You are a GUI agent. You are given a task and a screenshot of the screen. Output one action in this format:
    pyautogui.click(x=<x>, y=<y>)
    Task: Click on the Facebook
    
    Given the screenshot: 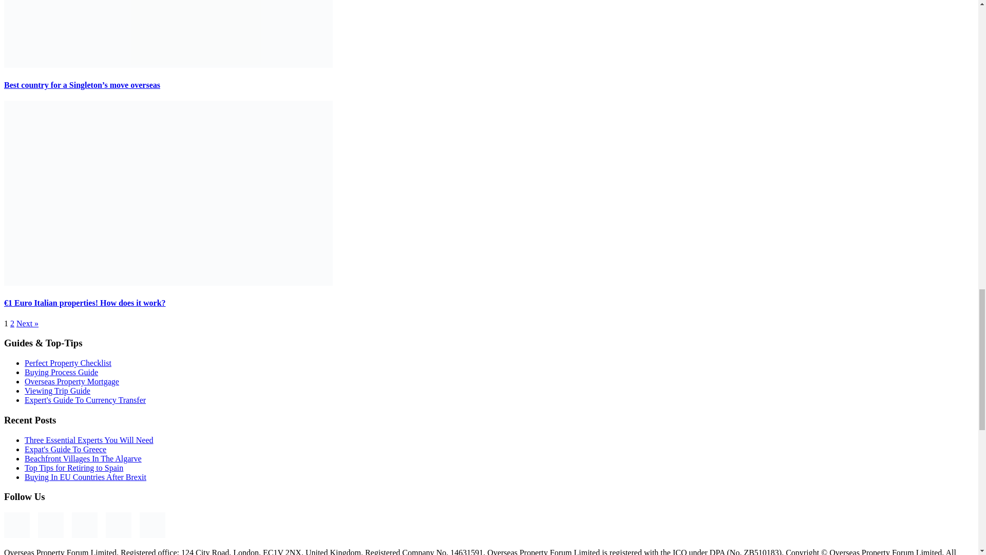 What is the action you would take?
    pyautogui.click(x=16, y=525)
    